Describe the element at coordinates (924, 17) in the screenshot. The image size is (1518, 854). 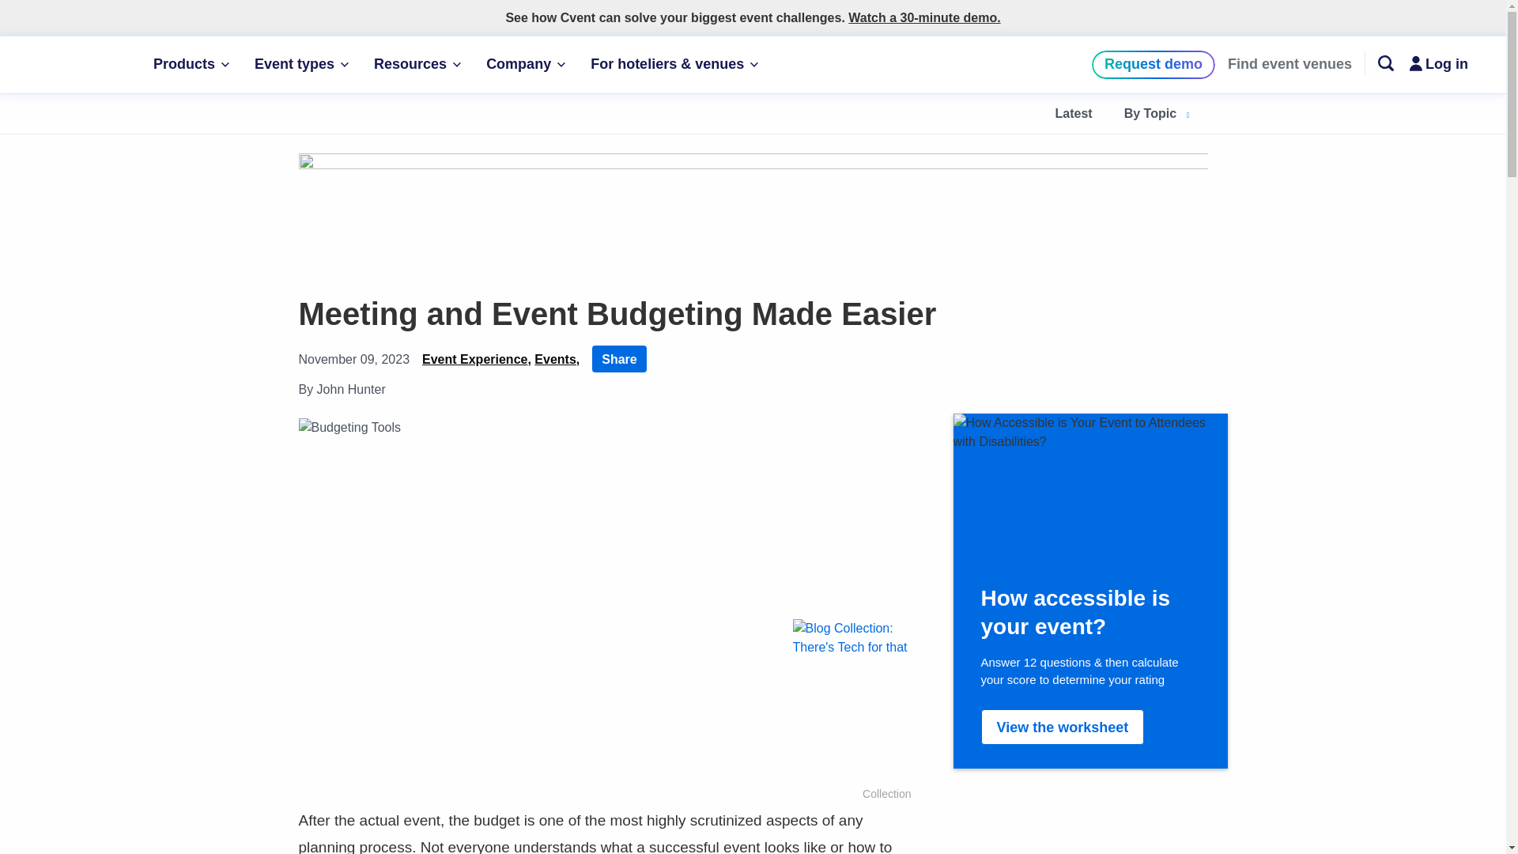
I see `Watch a 30-minute demo.` at that location.